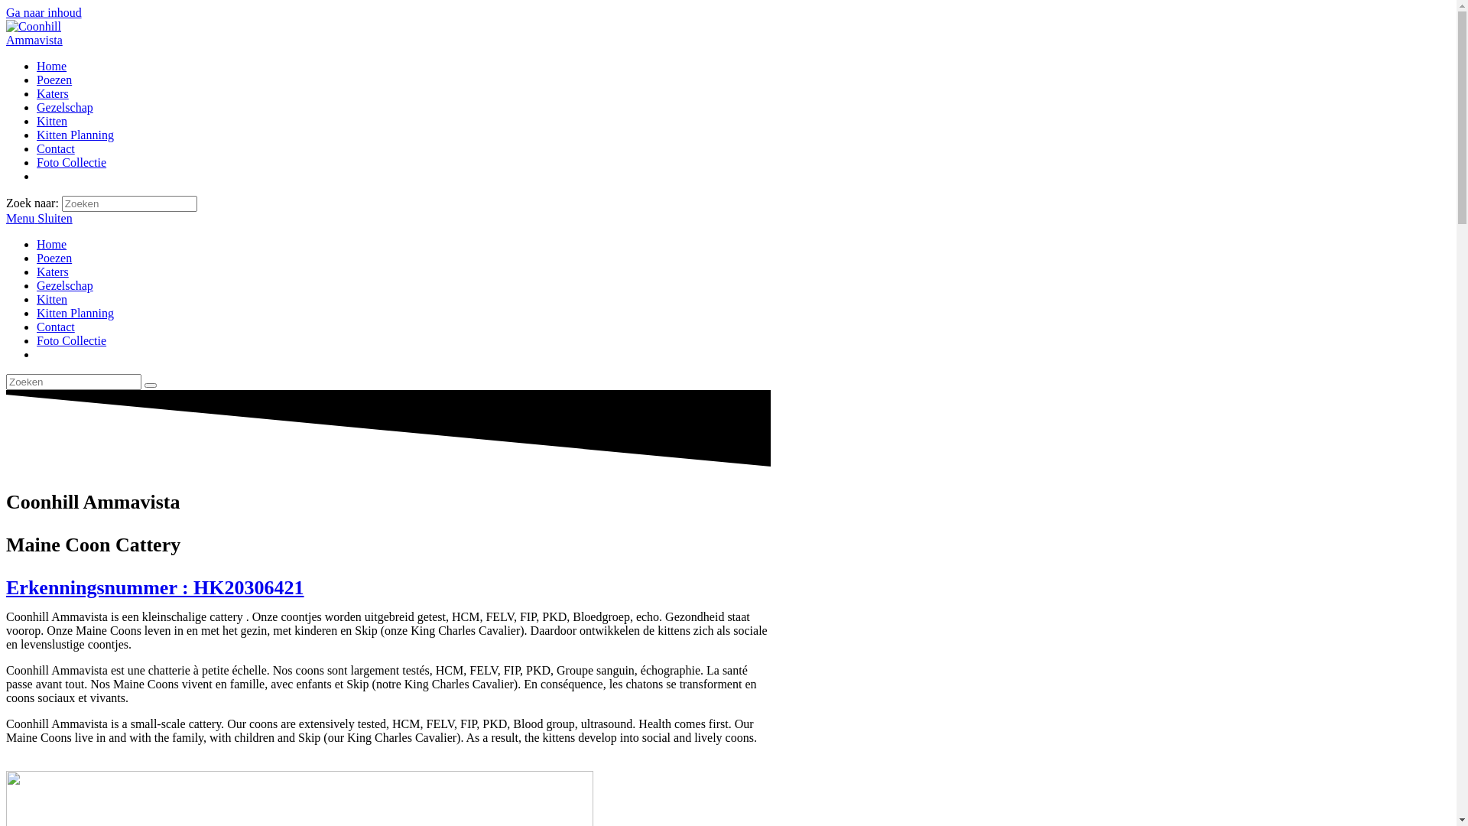  I want to click on Contact, so click(56, 327).